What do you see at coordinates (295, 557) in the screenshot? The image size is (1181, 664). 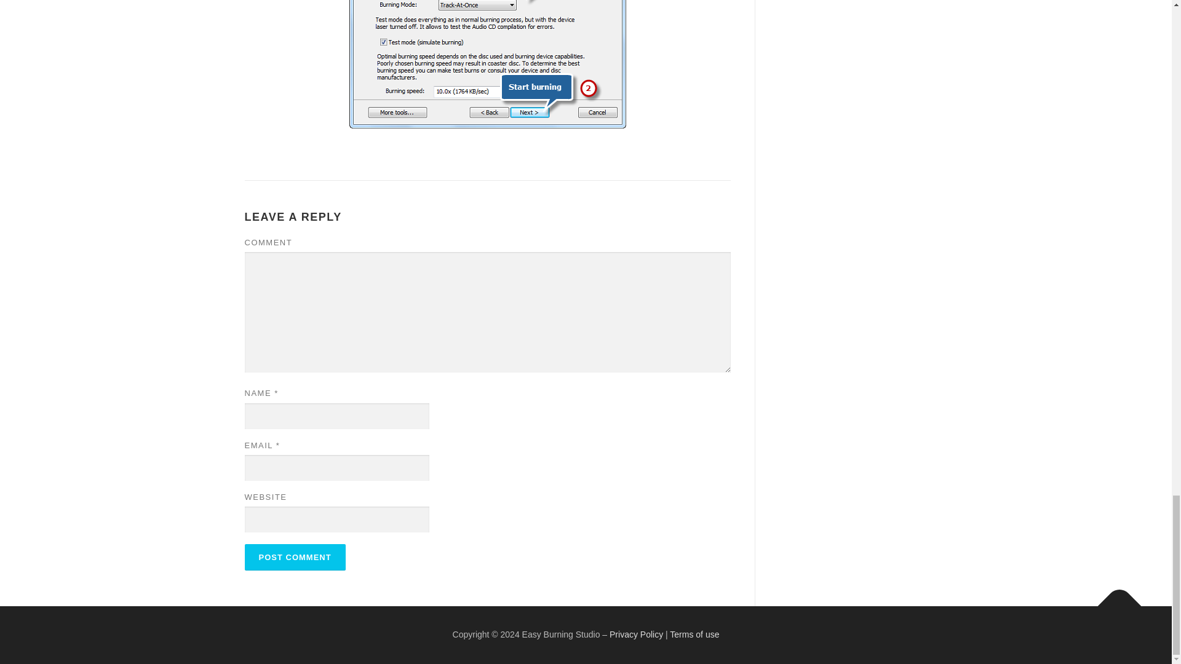 I see `Post Comment` at bounding box center [295, 557].